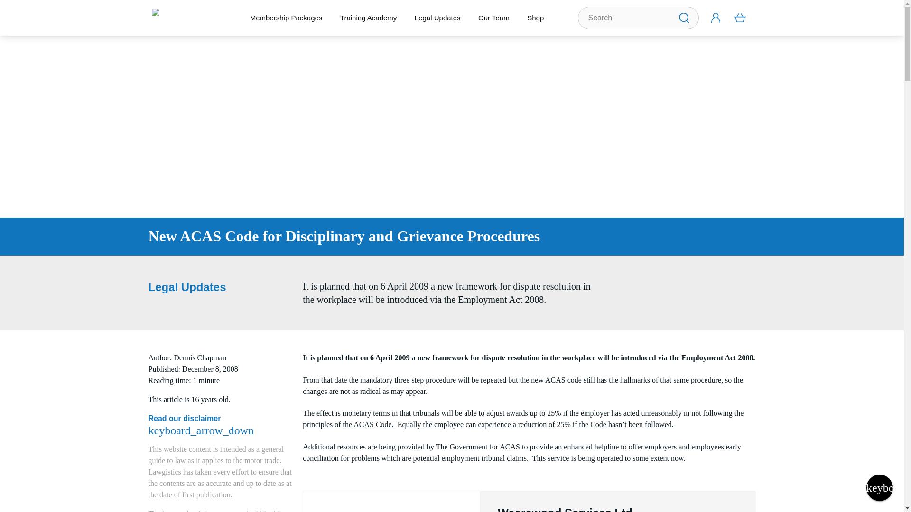 The height and width of the screenshot is (512, 911). What do you see at coordinates (535, 18) in the screenshot?
I see `Shop` at bounding box center [535, 18].